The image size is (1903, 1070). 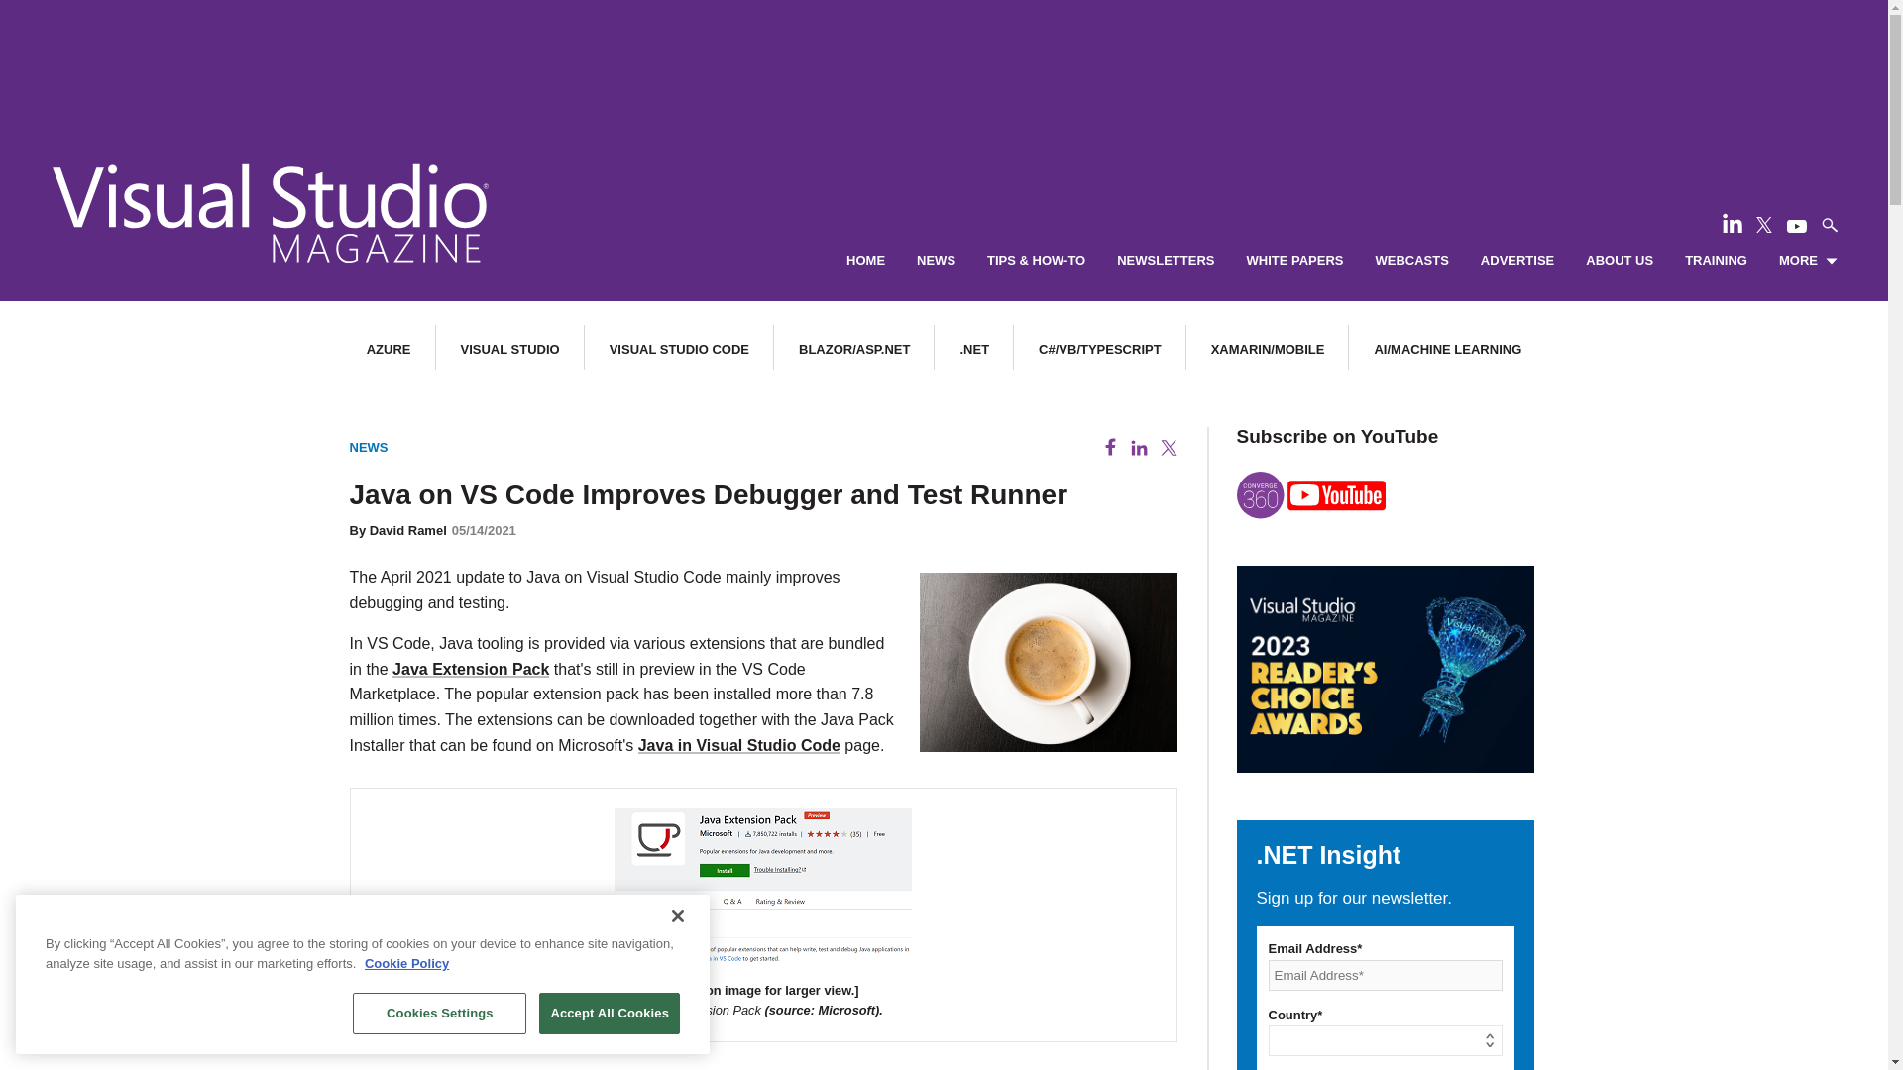 I want to click on NEWS, so click(x=936, y=261).